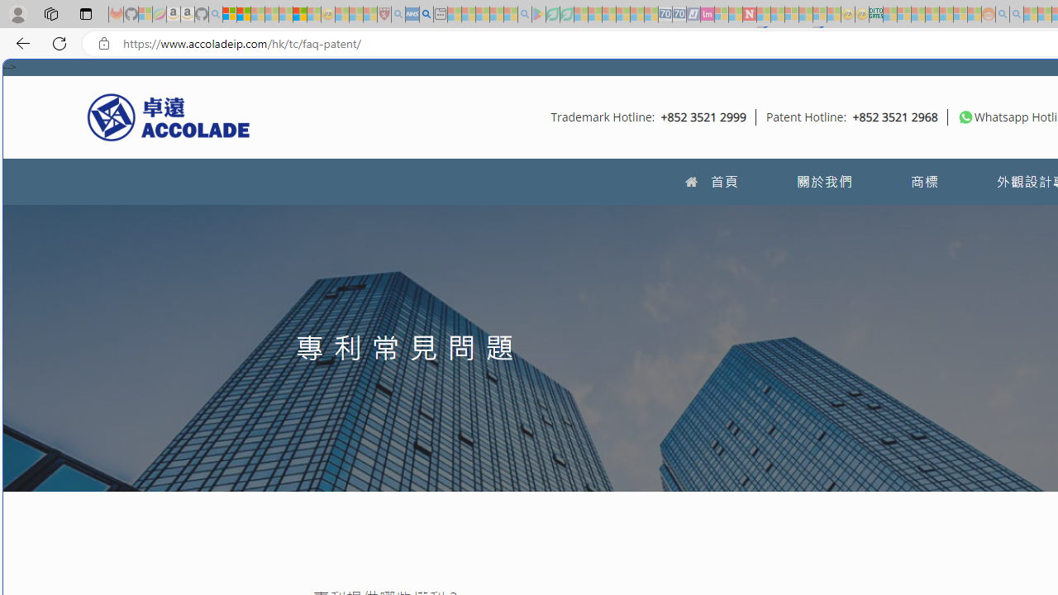 This screenshot has height=595, width=1058. I want to click on Accolade IP HK Logo, so click(169, 117).